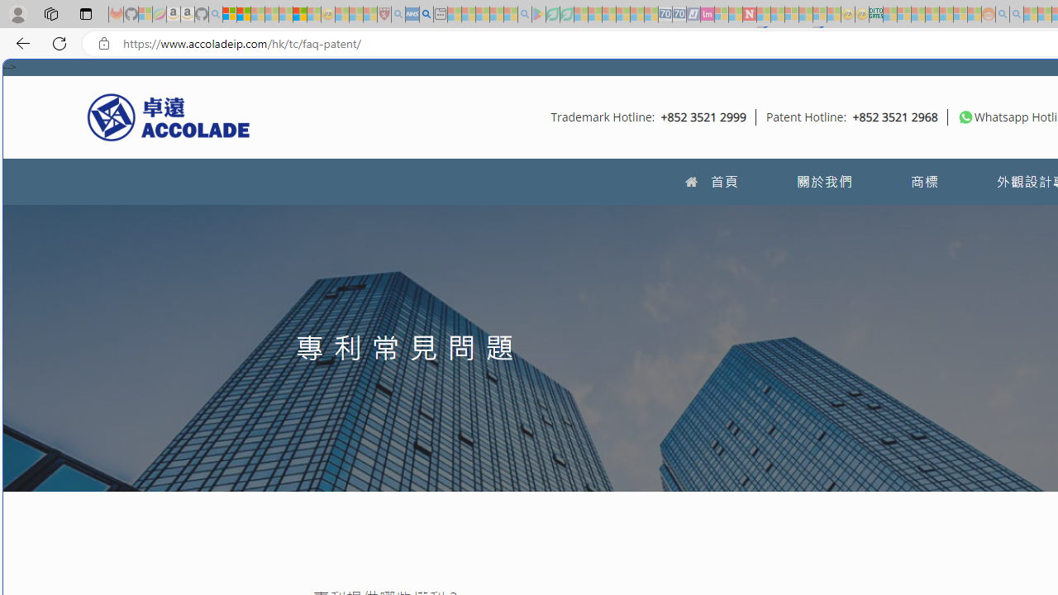 This screenshot has height=595, width=1058. I want to click on Accolade IP HK Logo, so click(169, 117).